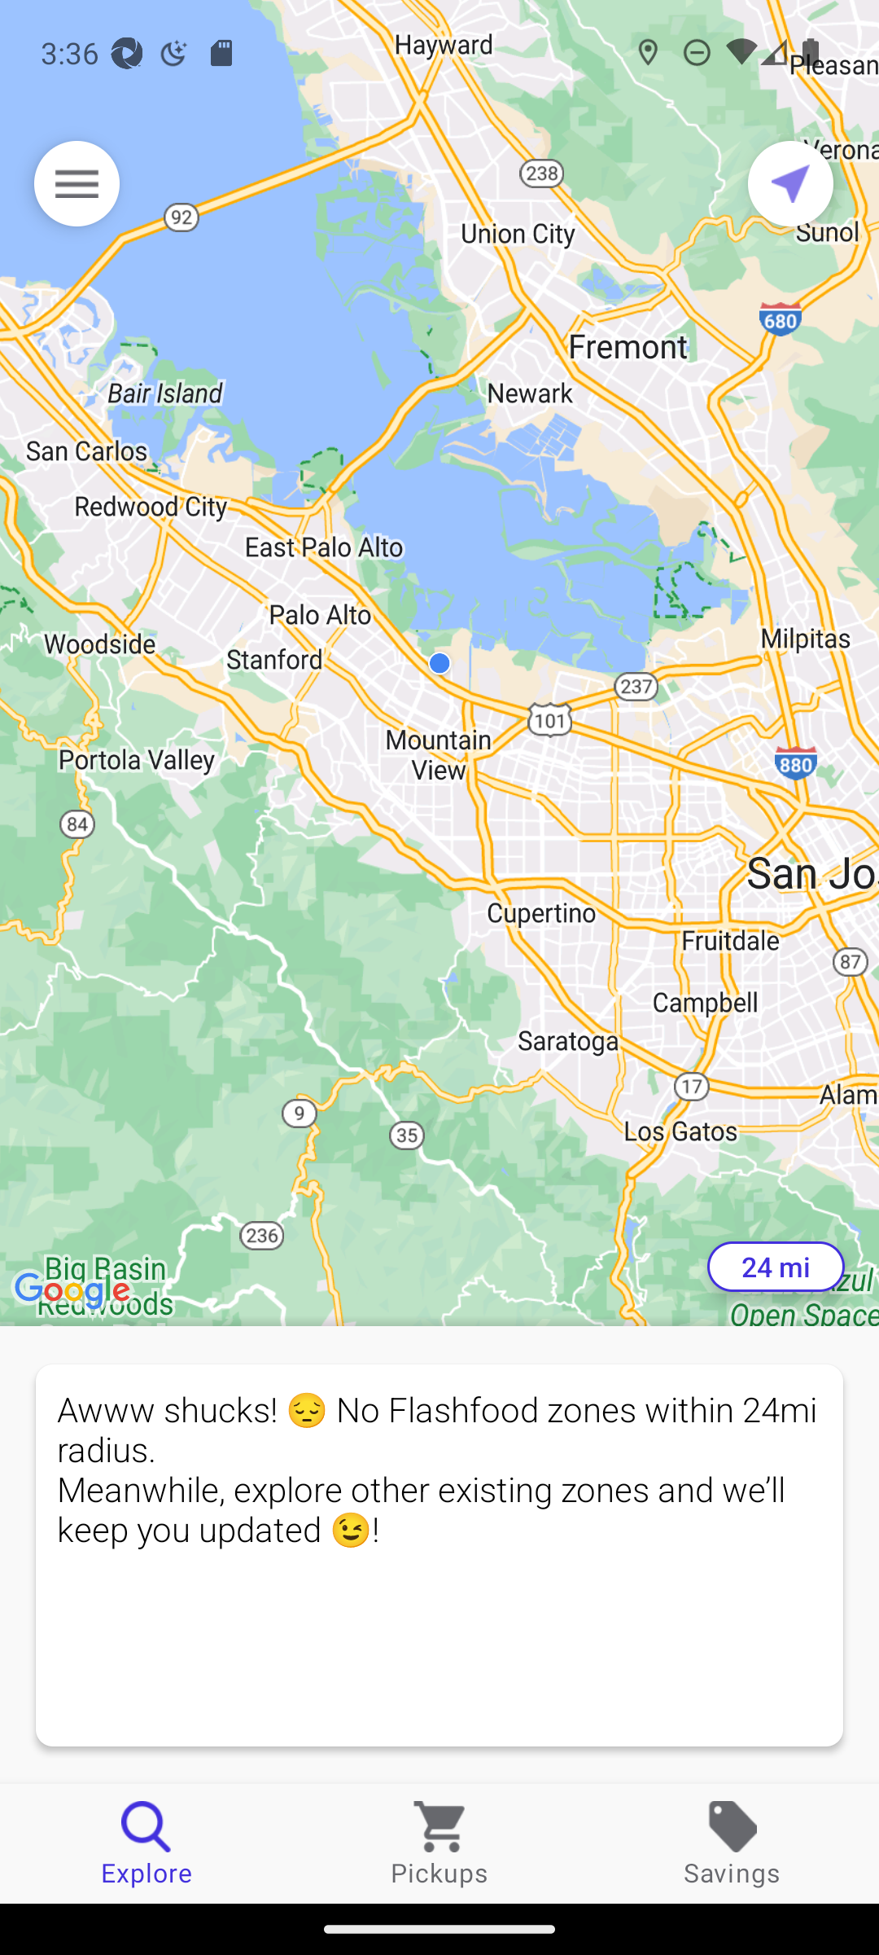  I want to click on Menu, so click(77, 183).